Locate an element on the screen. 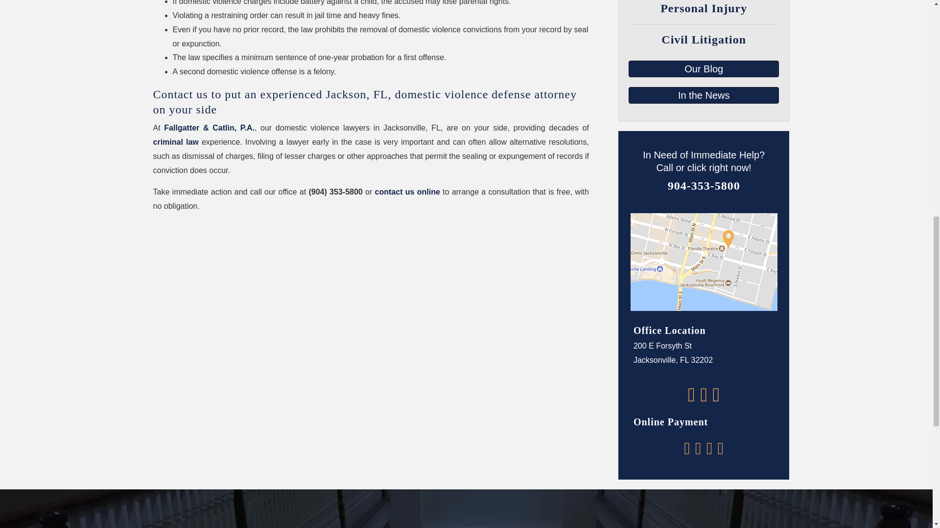 The height and width of the screenshot is (528, 940). Civil Litigation is located at coordinates (704, 39).